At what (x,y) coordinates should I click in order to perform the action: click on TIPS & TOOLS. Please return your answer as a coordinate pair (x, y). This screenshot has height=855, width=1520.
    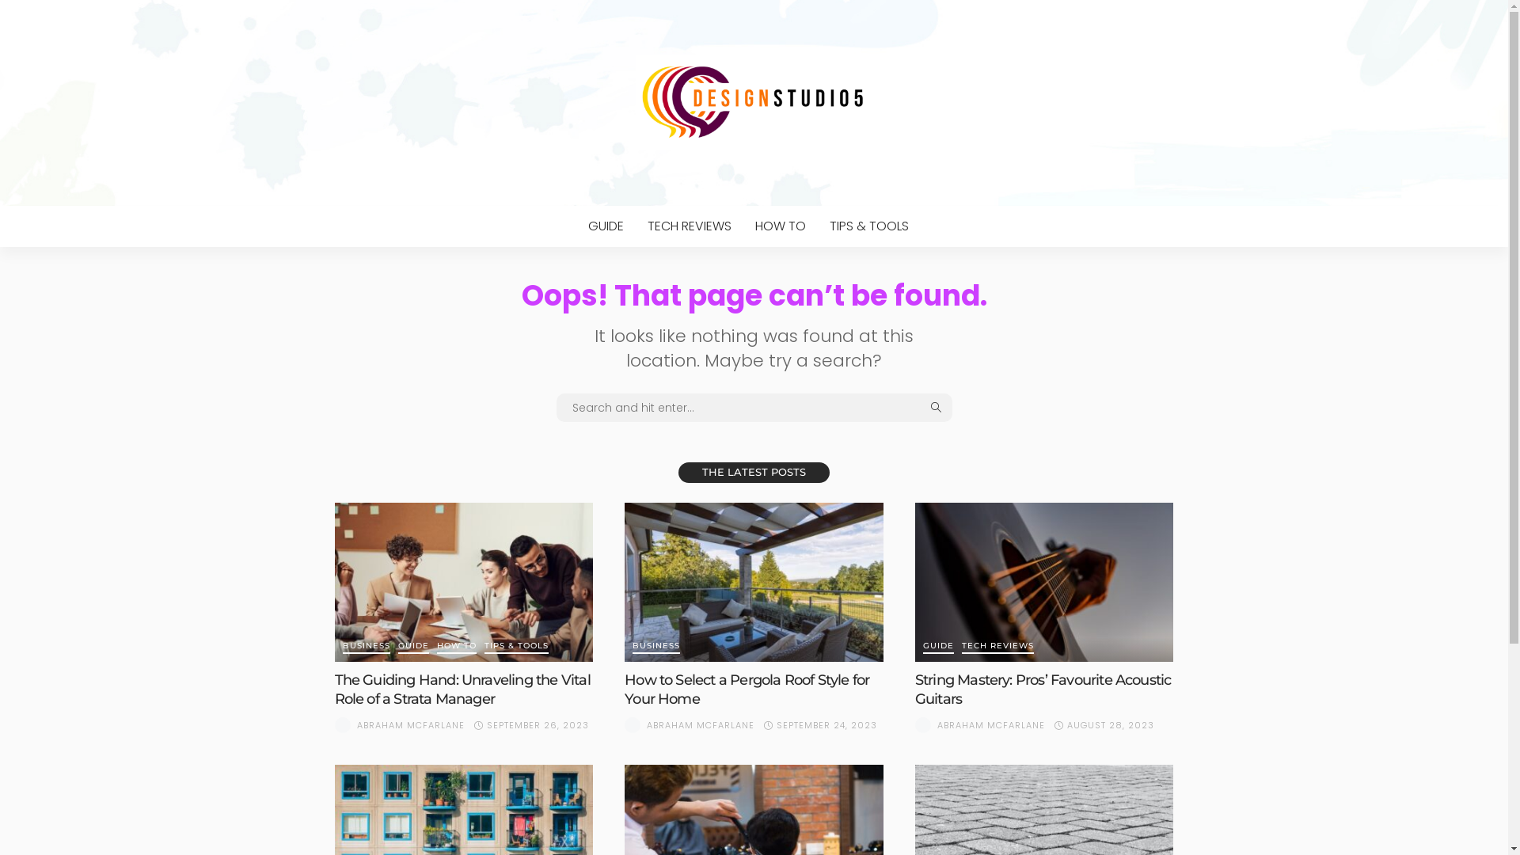
    Looking at the image, I should click on (868, 226).